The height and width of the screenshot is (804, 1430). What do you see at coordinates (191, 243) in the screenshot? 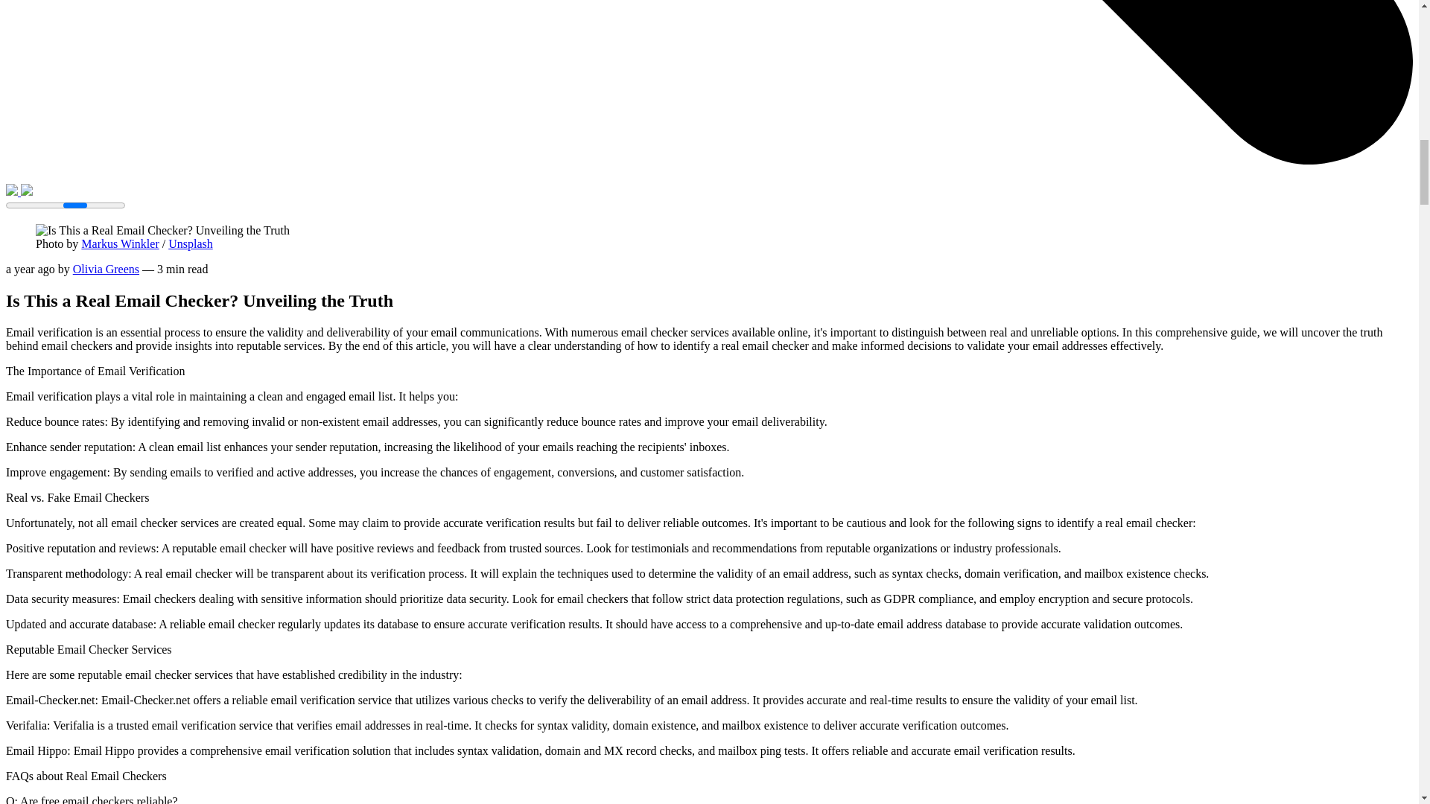
I see `Unsplash` at bounding box center [191, 243].